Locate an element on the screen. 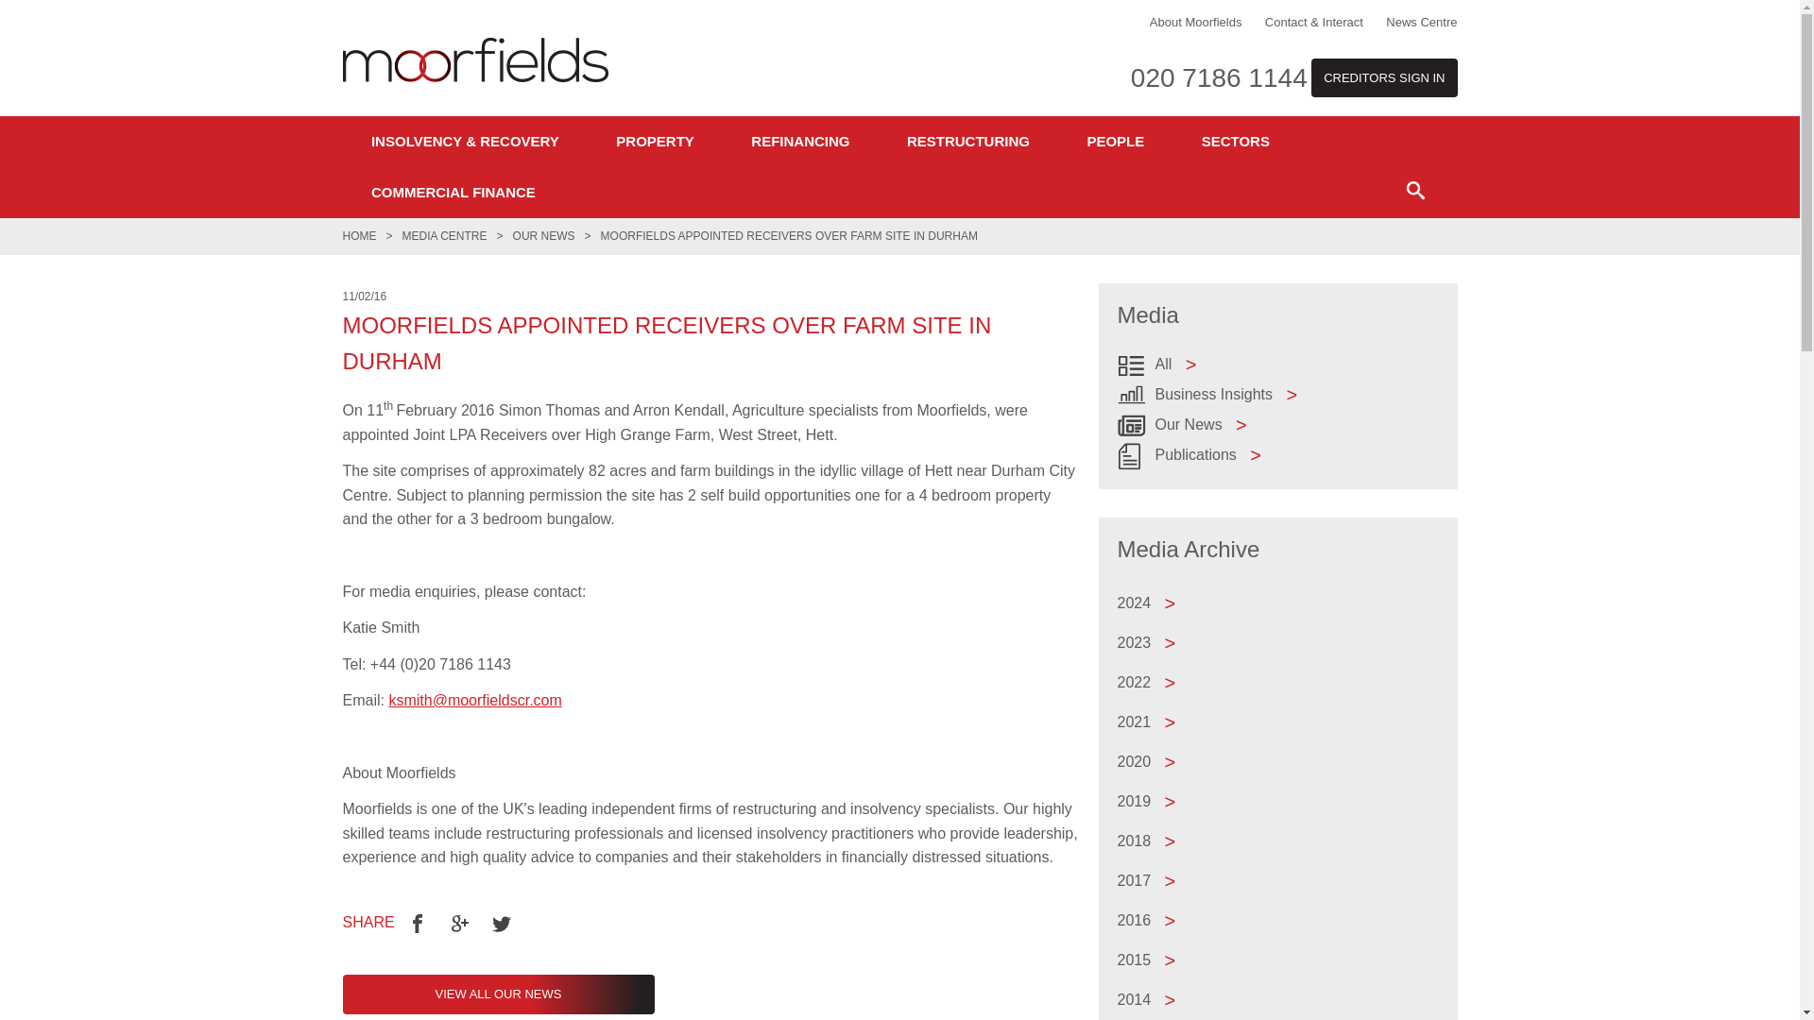  News Centre is located at coordinates (1421, 23).